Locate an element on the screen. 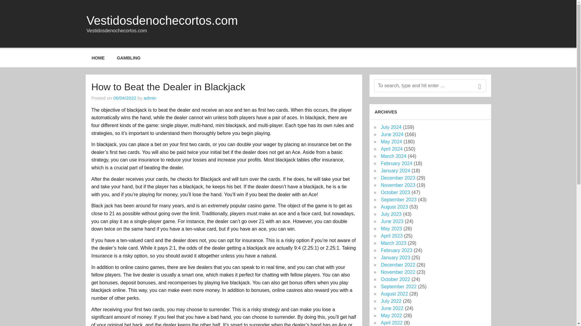 The height and width of the screenshot is (326, 581). April 2024 is located at coordinates (392, 149).